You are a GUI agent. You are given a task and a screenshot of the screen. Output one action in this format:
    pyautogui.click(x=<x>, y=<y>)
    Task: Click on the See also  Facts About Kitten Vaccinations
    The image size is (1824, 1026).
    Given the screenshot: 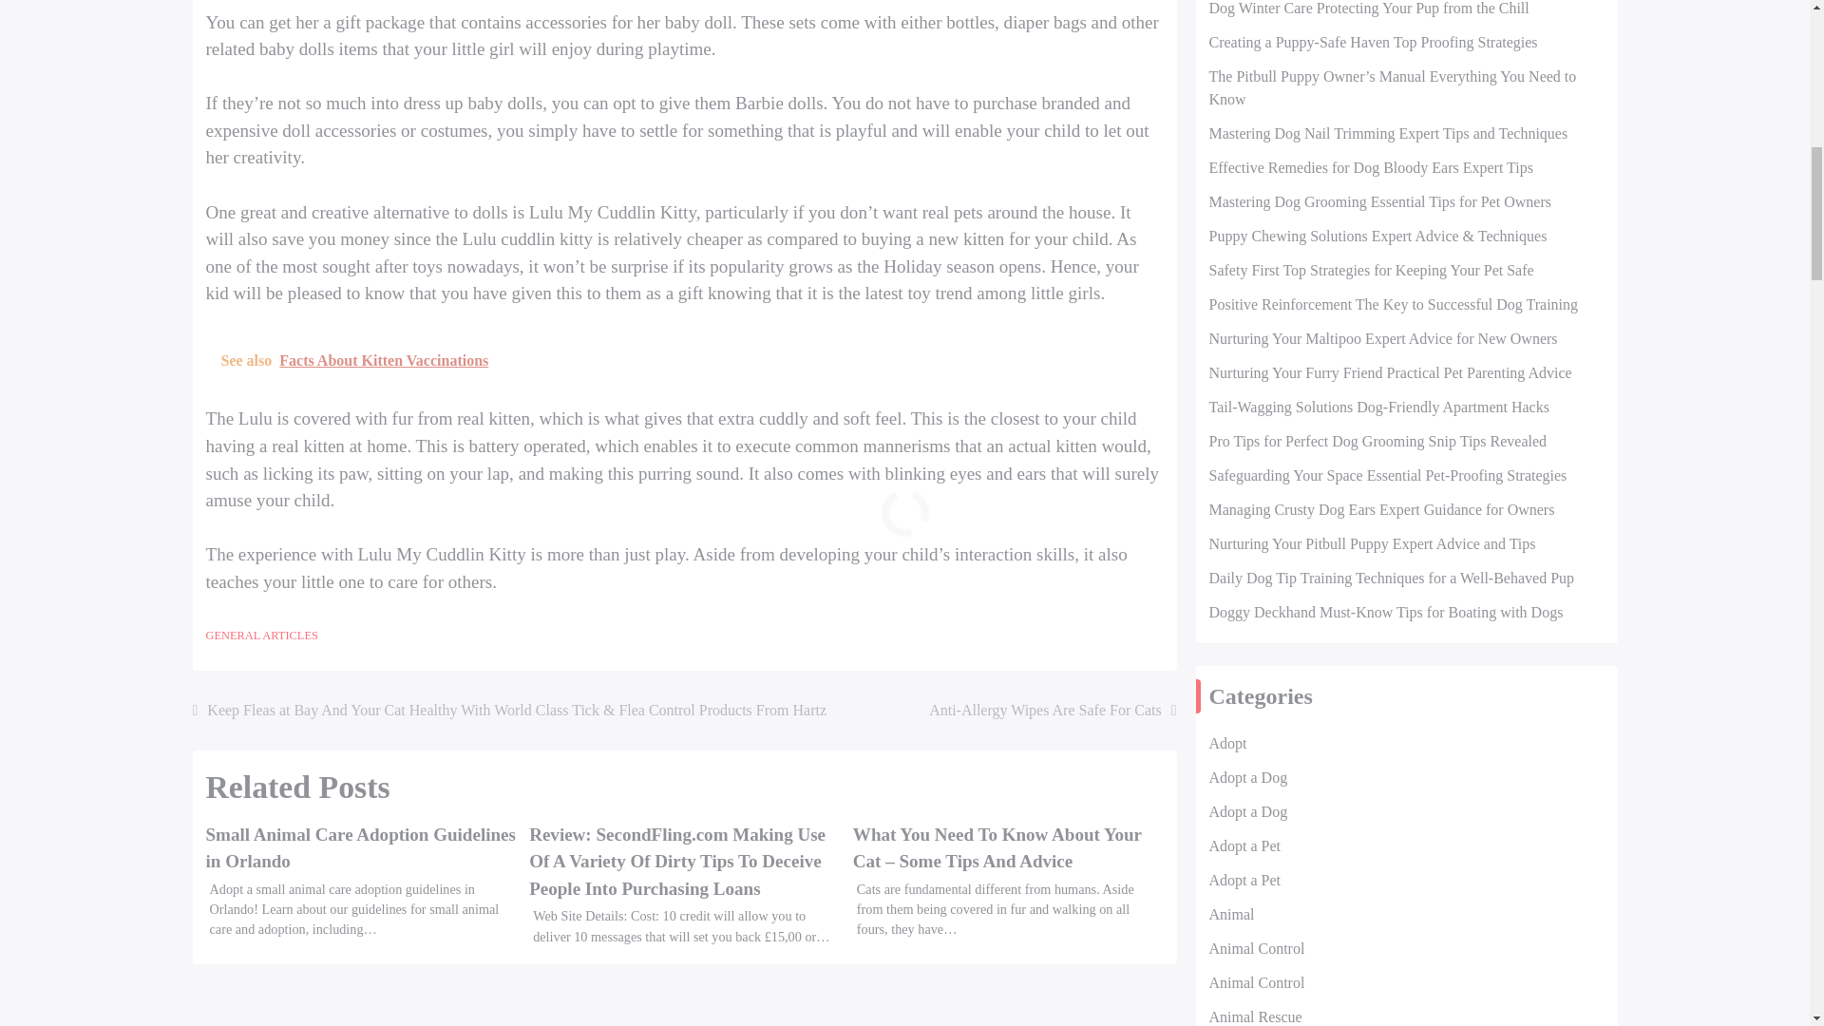 What is the action you would take?
    pyautogui.click(x=684, y=361)
    